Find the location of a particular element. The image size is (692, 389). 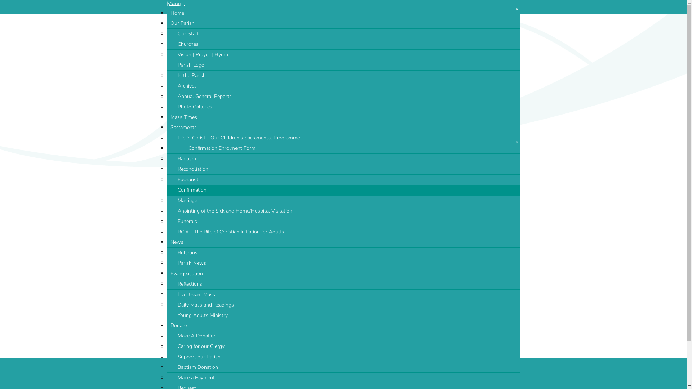

Our Staff is located at coordinates (343, 34).